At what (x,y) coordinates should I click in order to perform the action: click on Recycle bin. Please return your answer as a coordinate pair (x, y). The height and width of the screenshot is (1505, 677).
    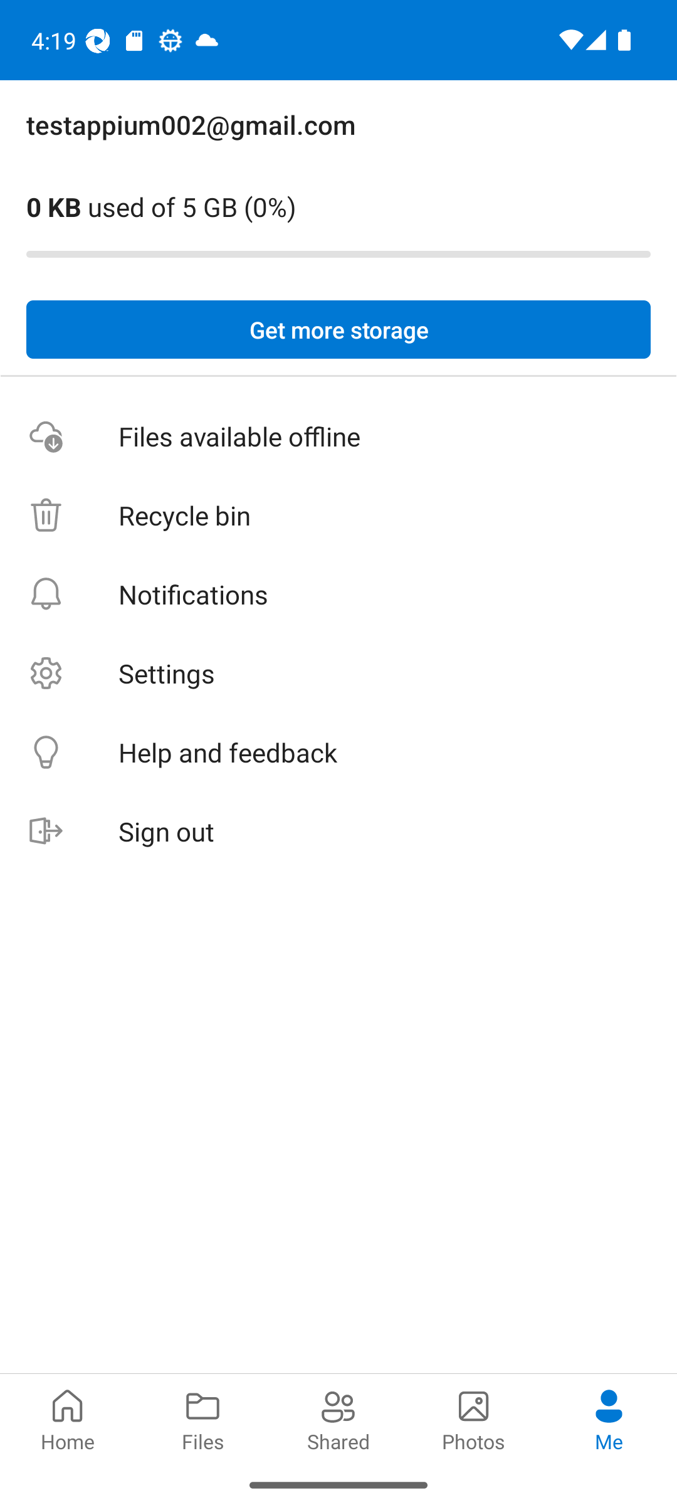
    Looking at the image, I should click on (338, 515).